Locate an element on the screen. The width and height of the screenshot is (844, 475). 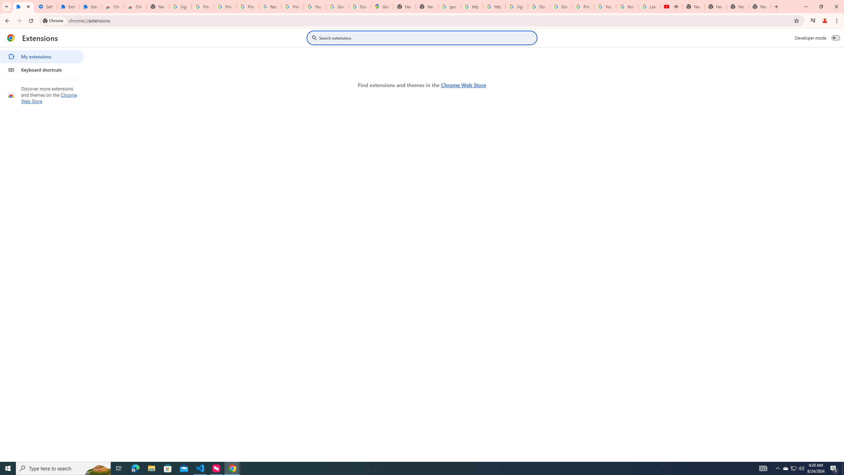
AutomationID: sectionMenu is located at coordinates (42, 62).